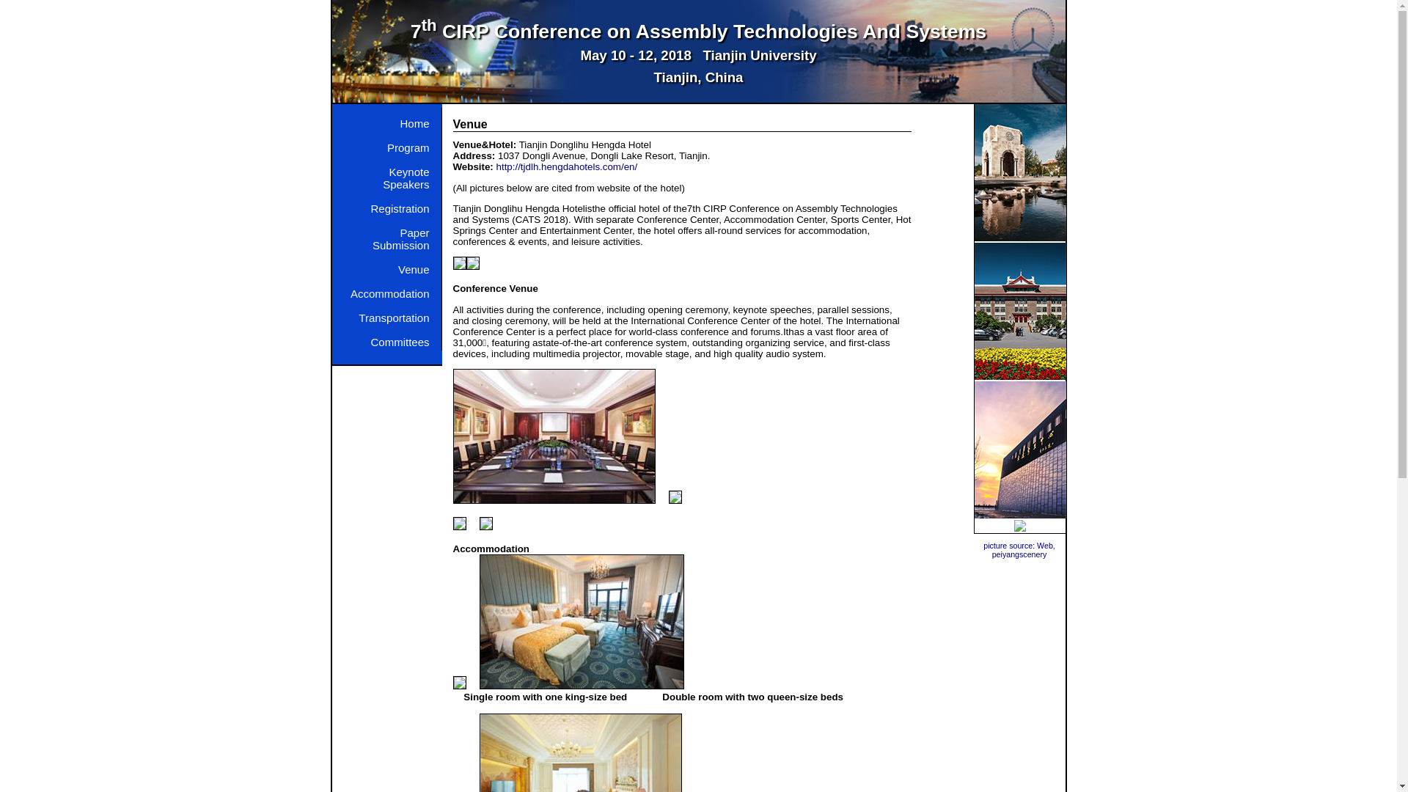 This screenshot has height=792, width=1408. Describe the element at coordinates (698, 32) in the screenshot. I see `7th CIRP Conference on Assembly Technologies And Systems` at that location.